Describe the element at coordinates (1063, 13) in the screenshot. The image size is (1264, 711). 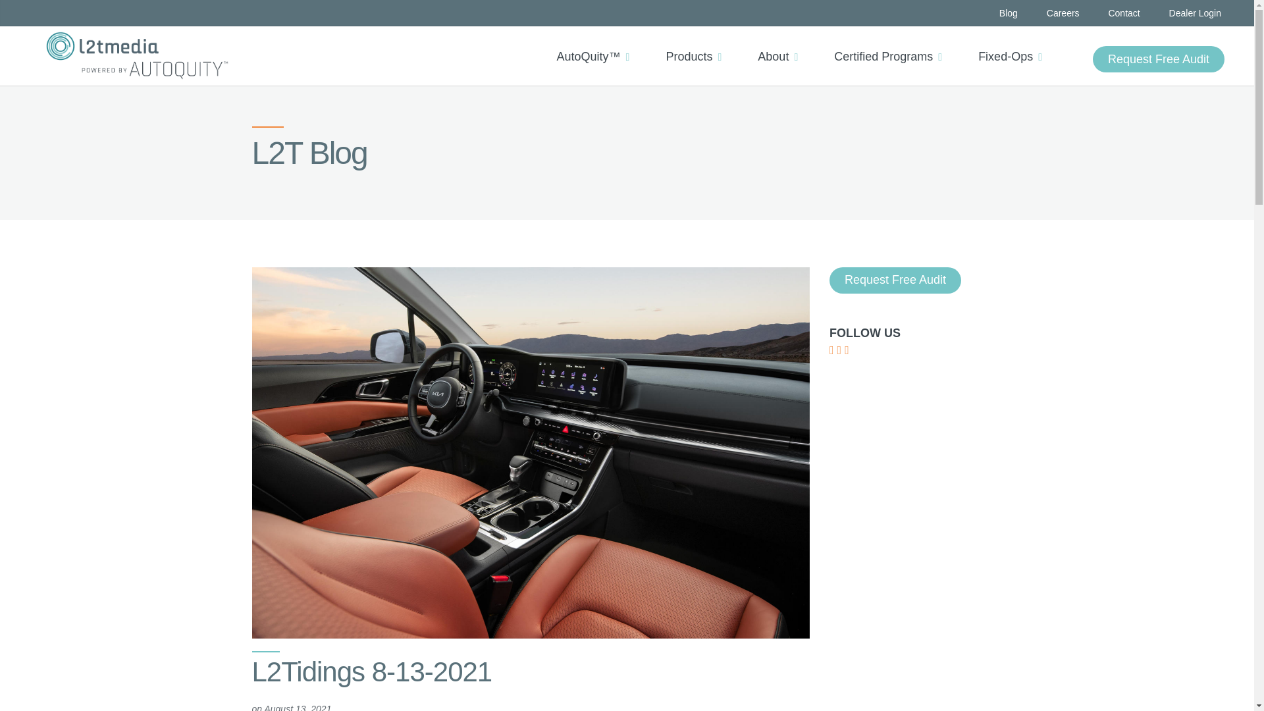
I see `Careers` at that location.